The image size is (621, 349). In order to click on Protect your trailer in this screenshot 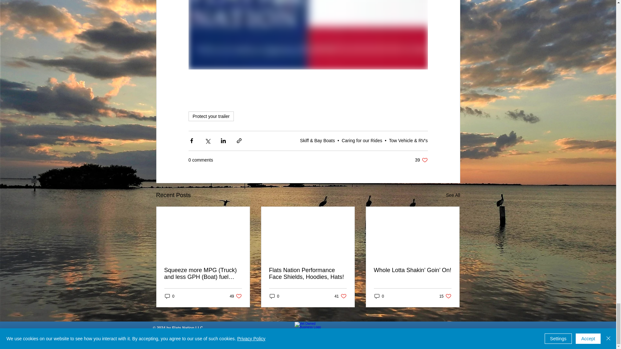, I will do `click(211, 116)`.